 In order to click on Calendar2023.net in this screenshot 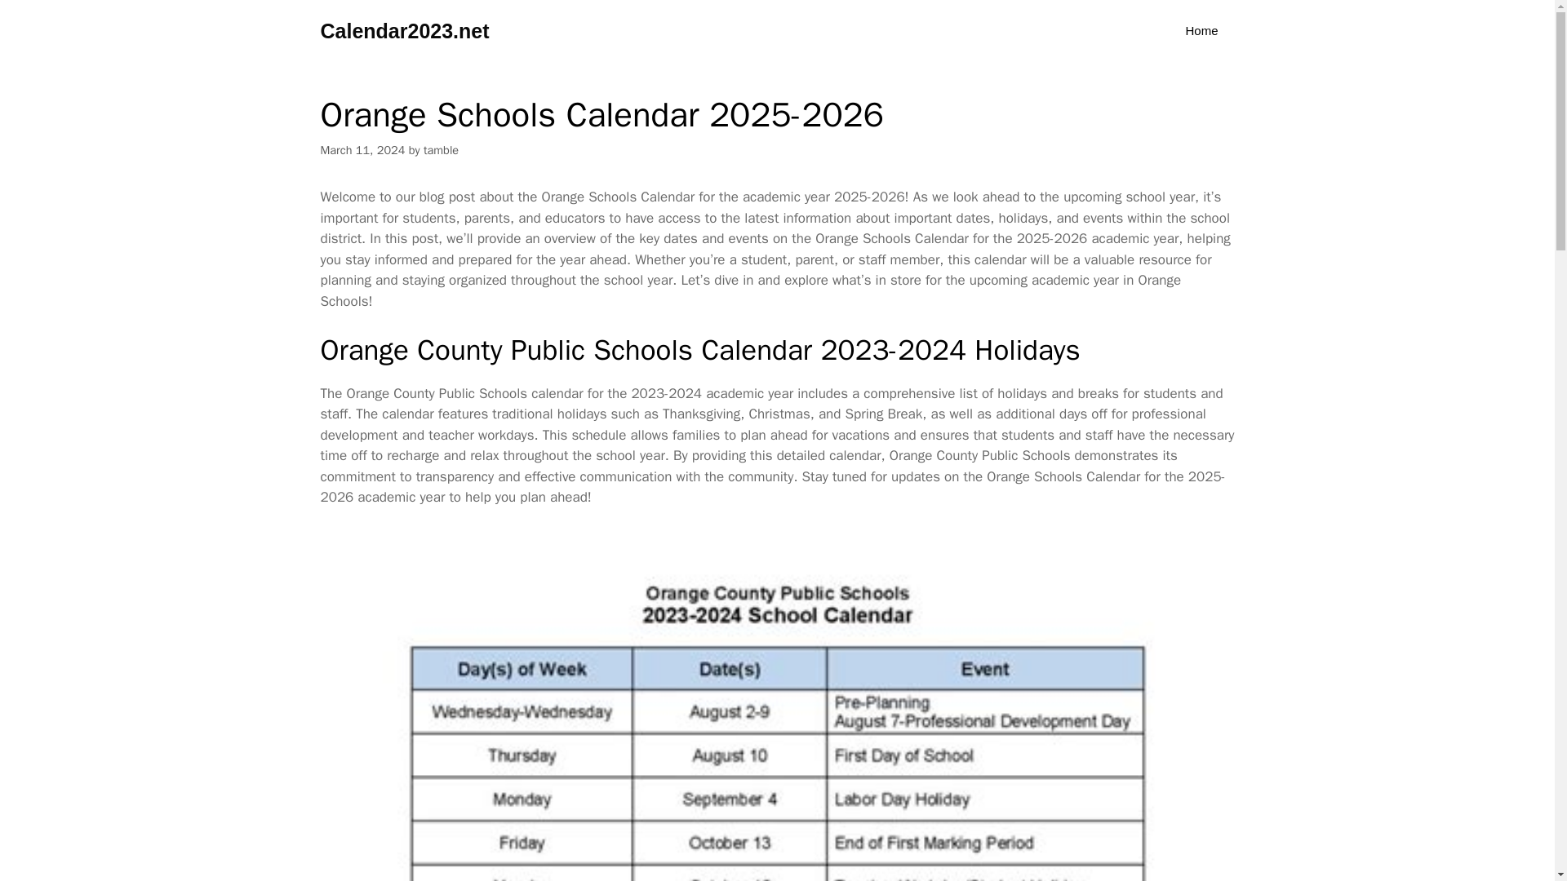, I will do `click(404, 31)`.